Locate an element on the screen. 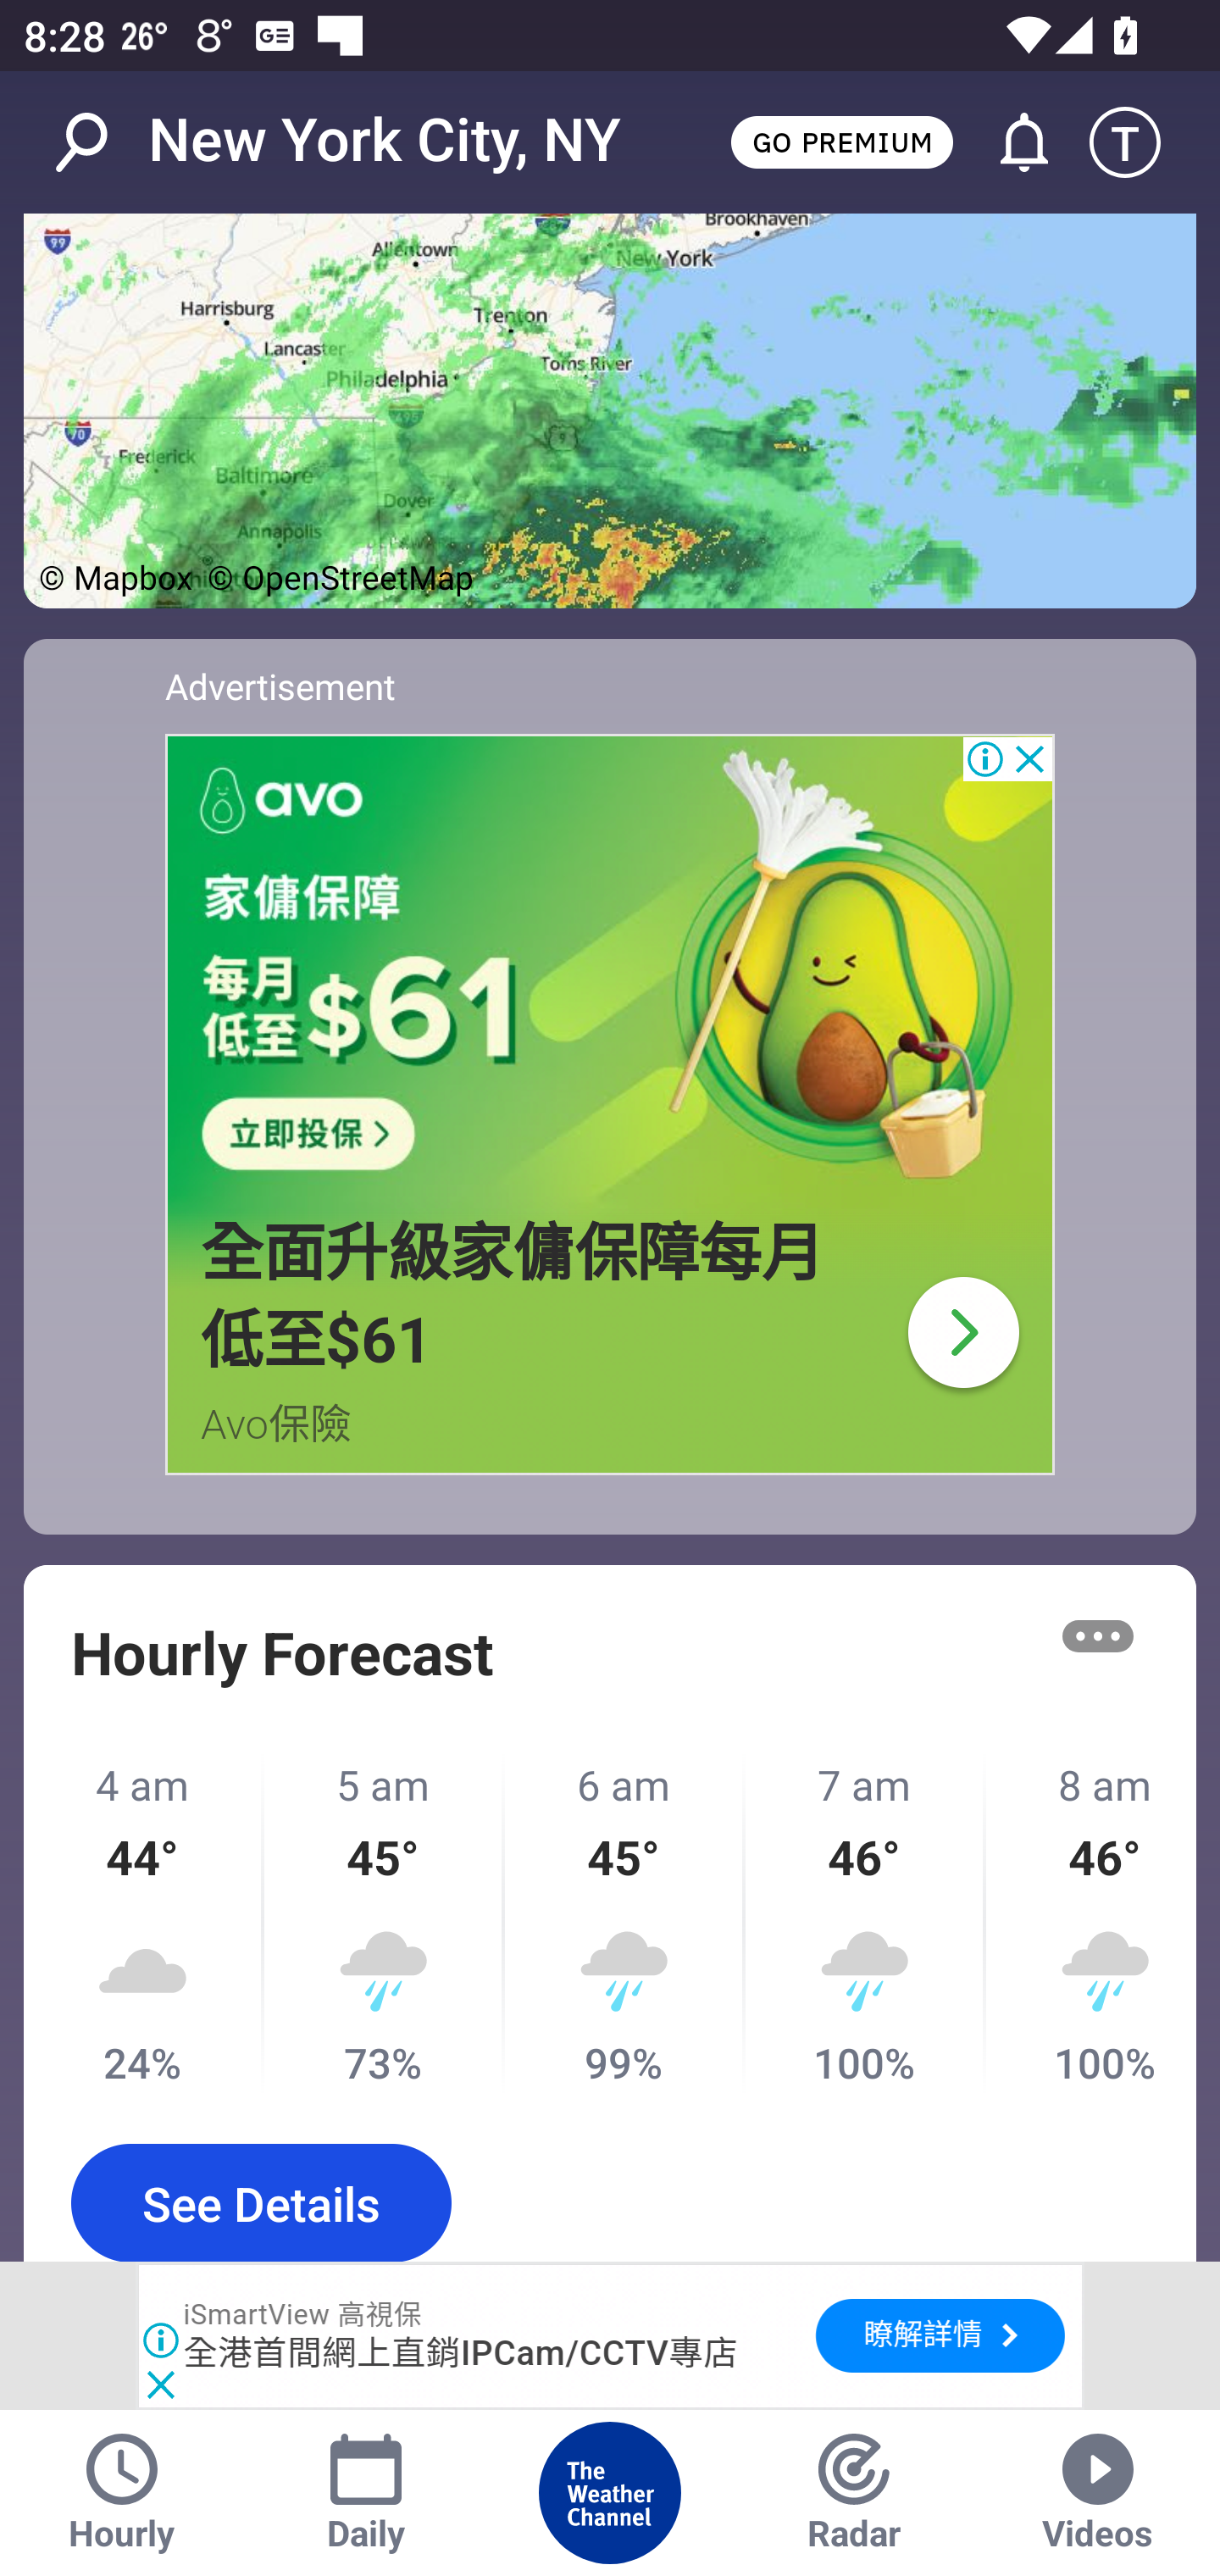  New York City, NY is located at coordinates (385, 141).